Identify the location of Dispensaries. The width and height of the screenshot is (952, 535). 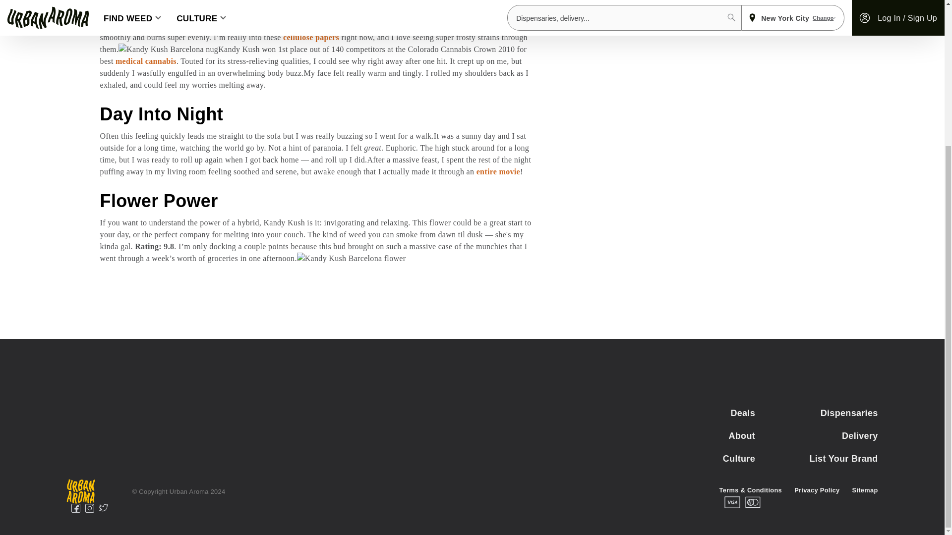
(816, 413).